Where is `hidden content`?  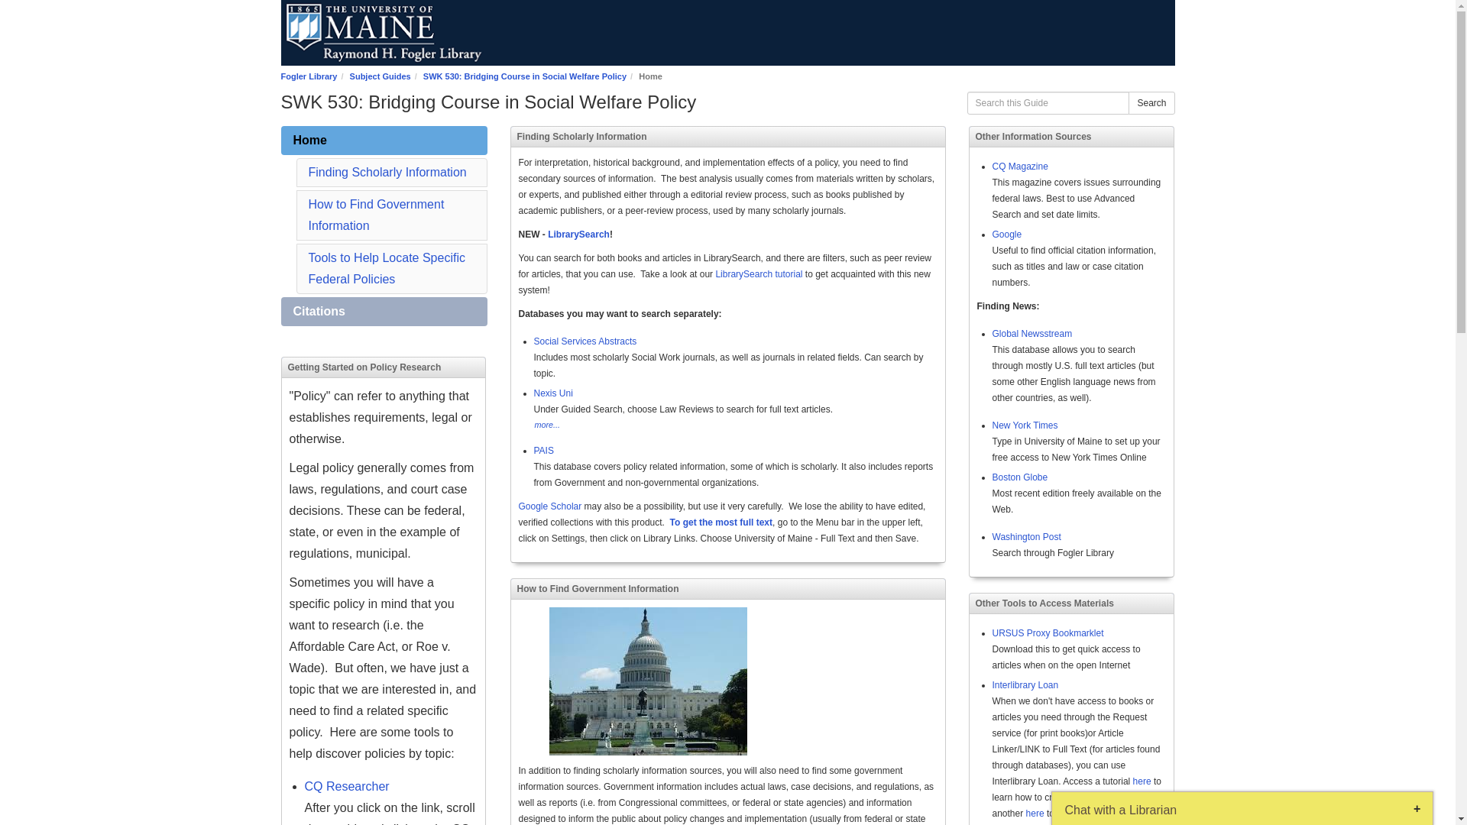
hidden content is located at coordinates (384, 311).